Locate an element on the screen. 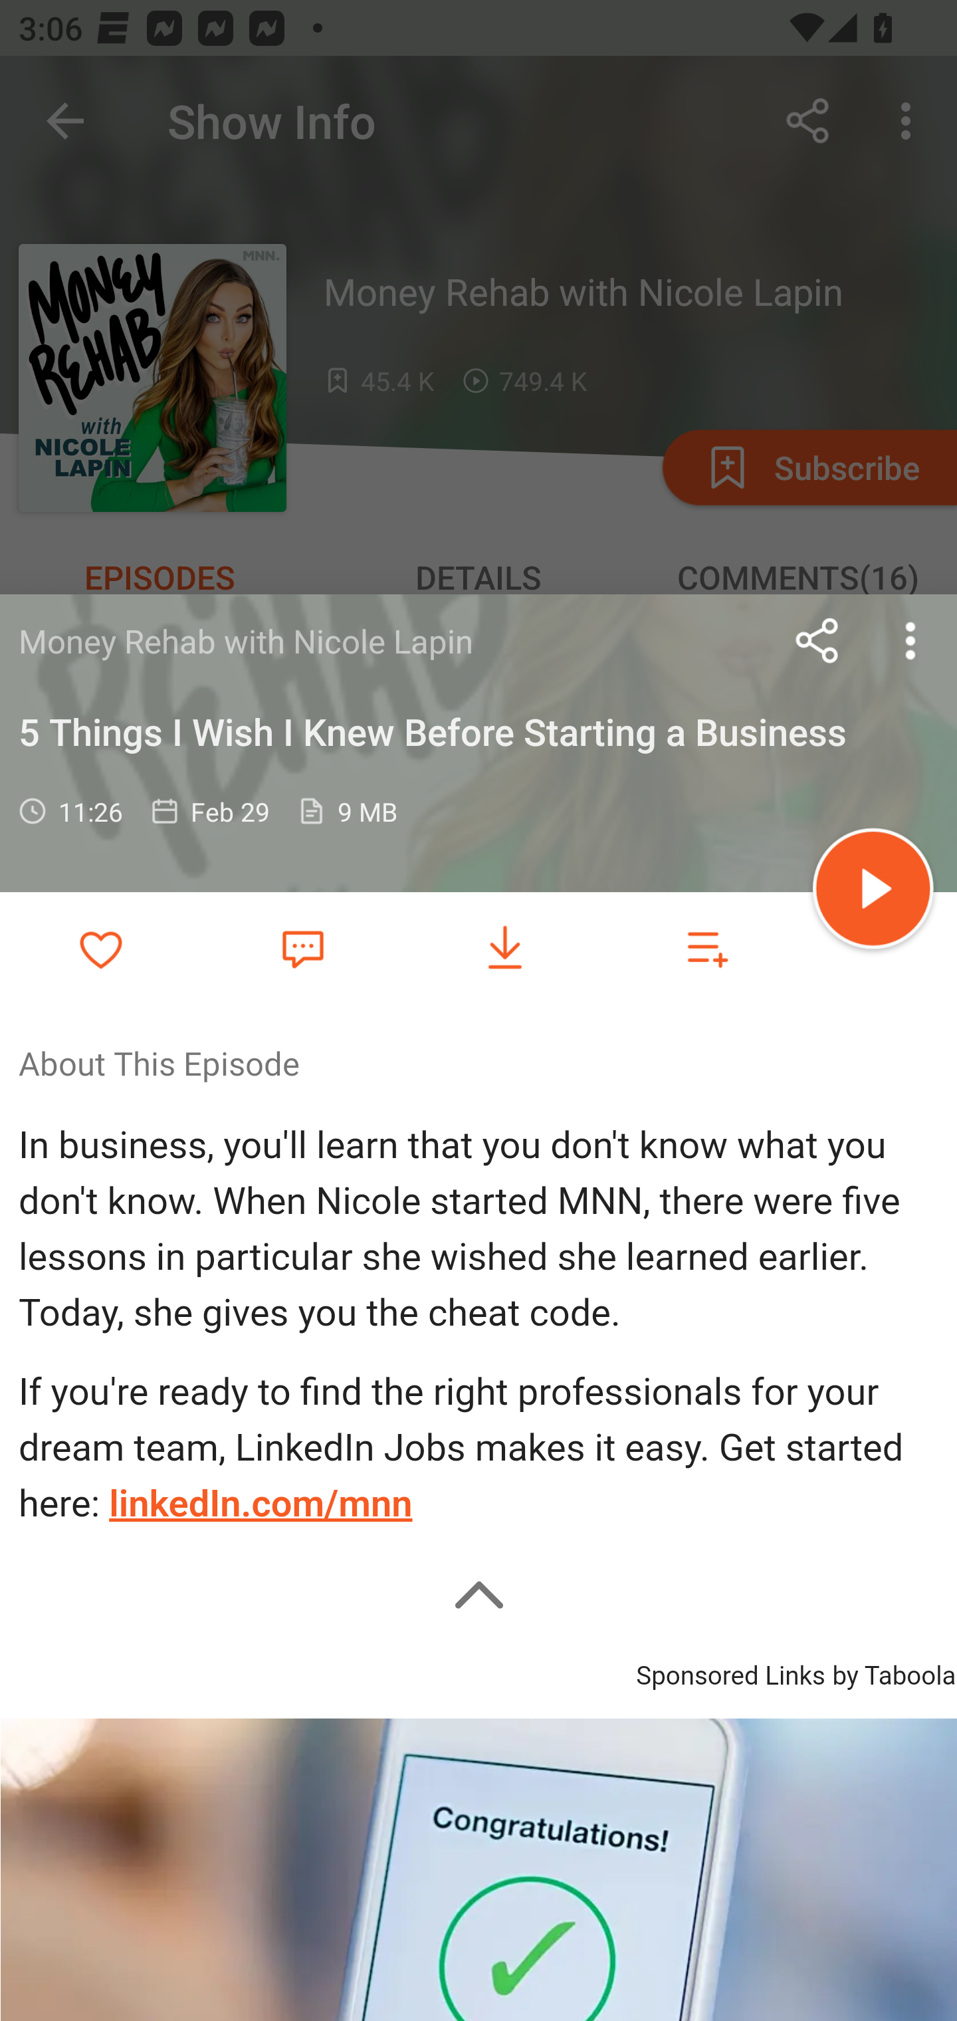 The image size is (957, 2021). Add to playlist is located at coordinates (707, 948).